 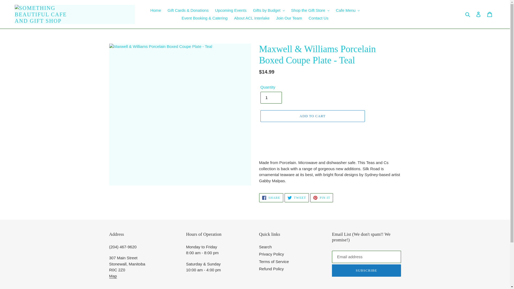 I want to click on Home, so click(x=156, y=10).